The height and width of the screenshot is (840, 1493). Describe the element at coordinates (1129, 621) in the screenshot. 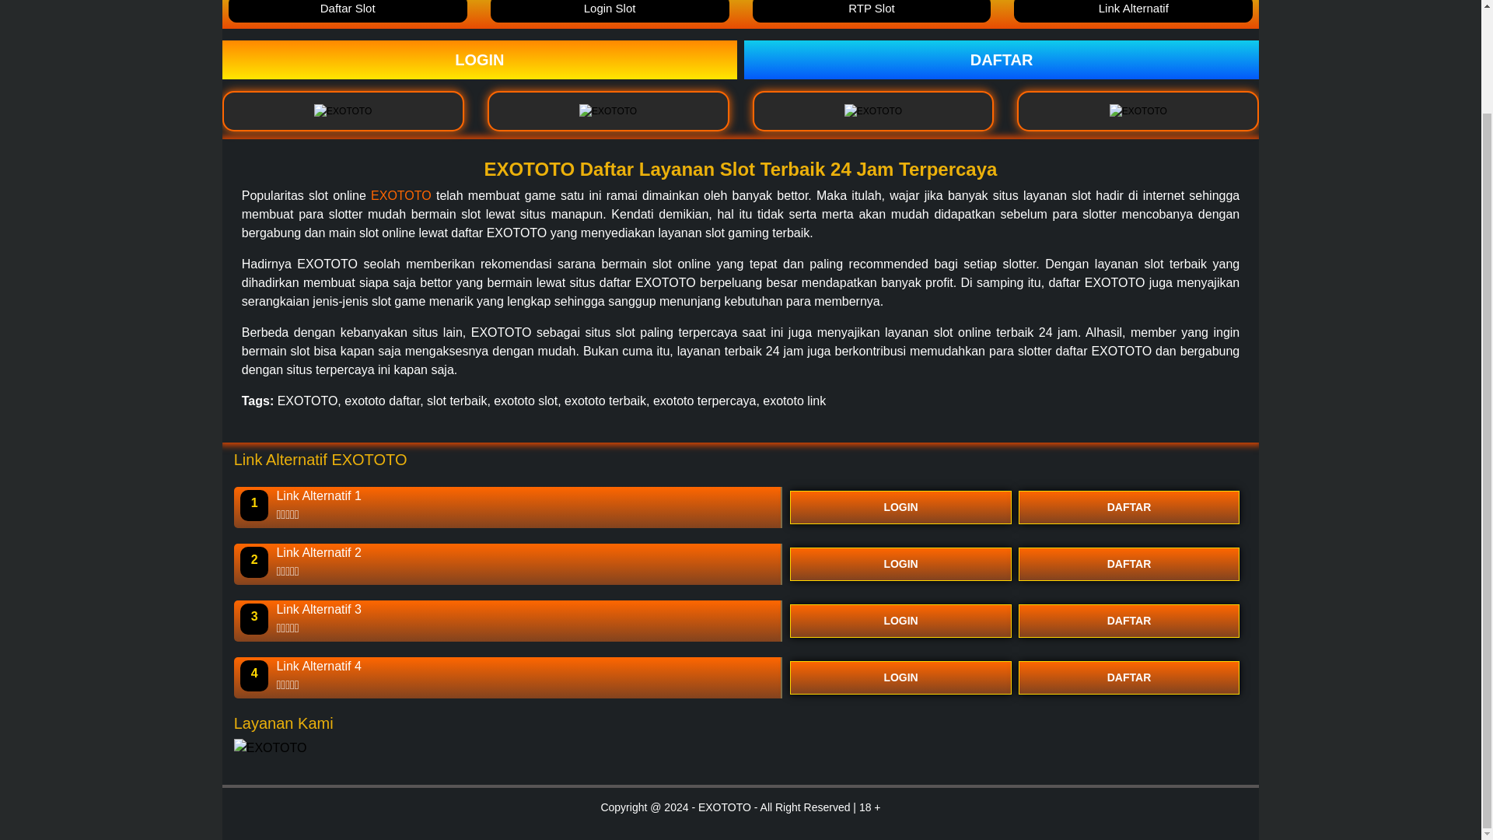

I see `DAFTAR` at that location.